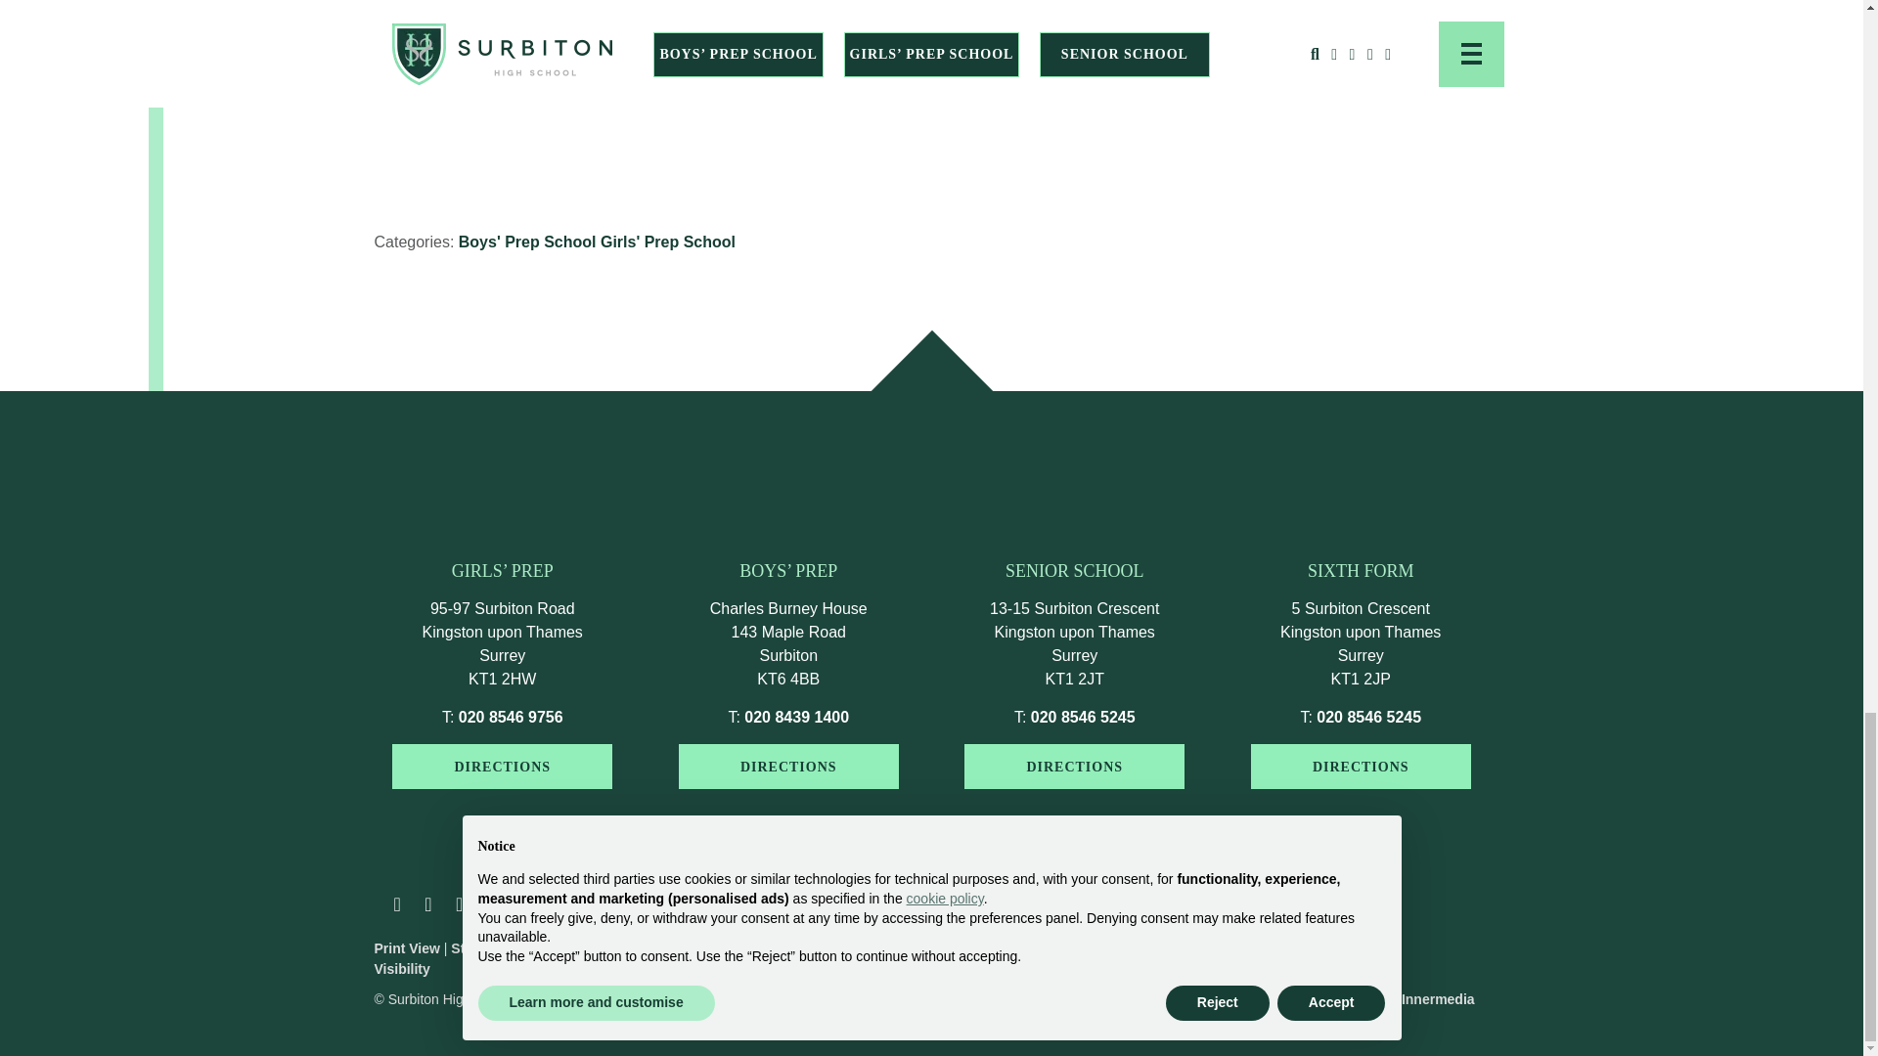 This screenshot has height=1056, width=1878. Describe the element at coordinates (497, 948) in the screenshot. I see `Switch to Standard Visibility` at that location.